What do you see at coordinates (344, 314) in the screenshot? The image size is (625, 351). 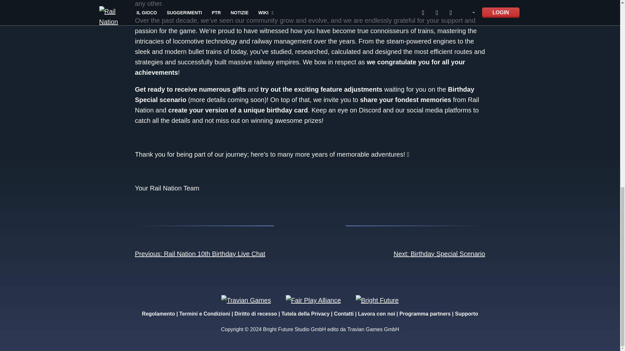 I see `Qui trovi i contatti per Rail Nation` at bounding box center [344, 314].